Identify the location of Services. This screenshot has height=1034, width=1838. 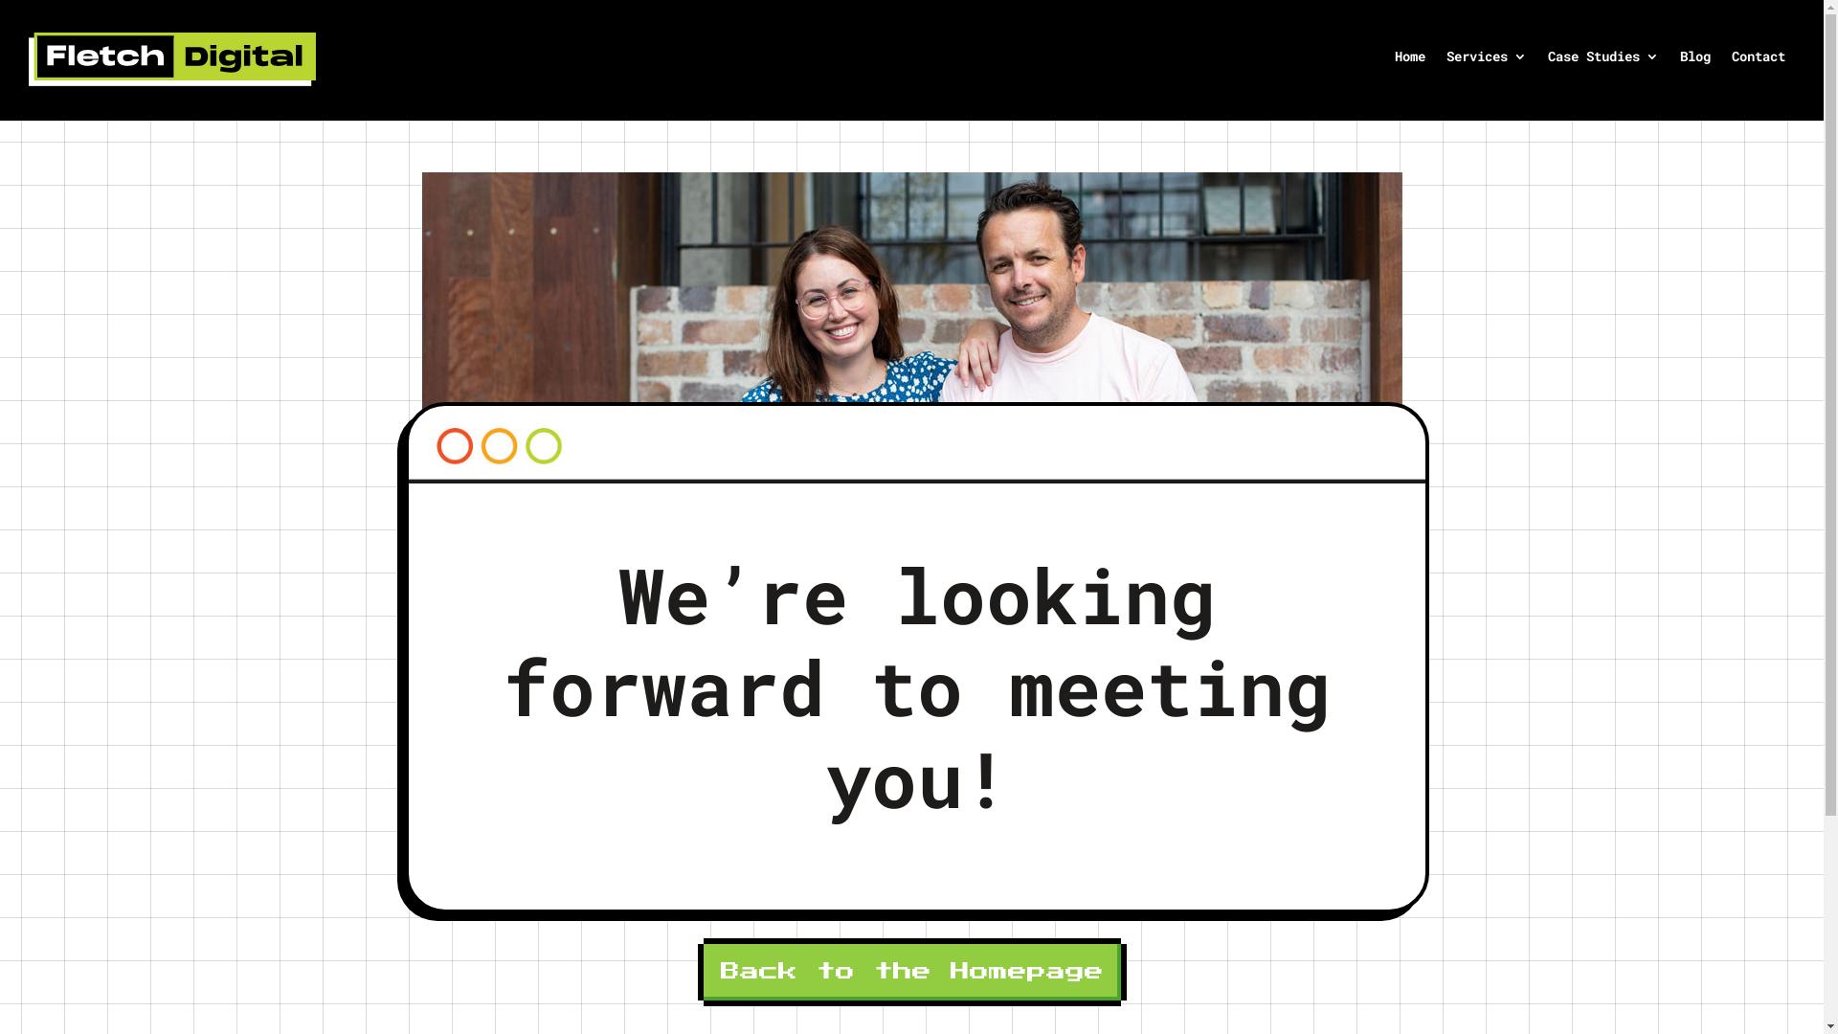
(1487, 60).